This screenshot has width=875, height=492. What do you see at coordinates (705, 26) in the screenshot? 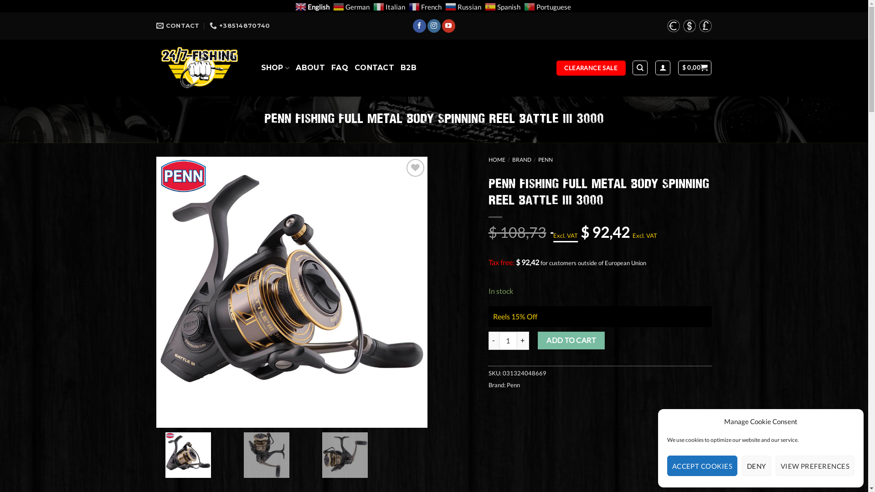
I see ` ` at bounding box center [705, 26].